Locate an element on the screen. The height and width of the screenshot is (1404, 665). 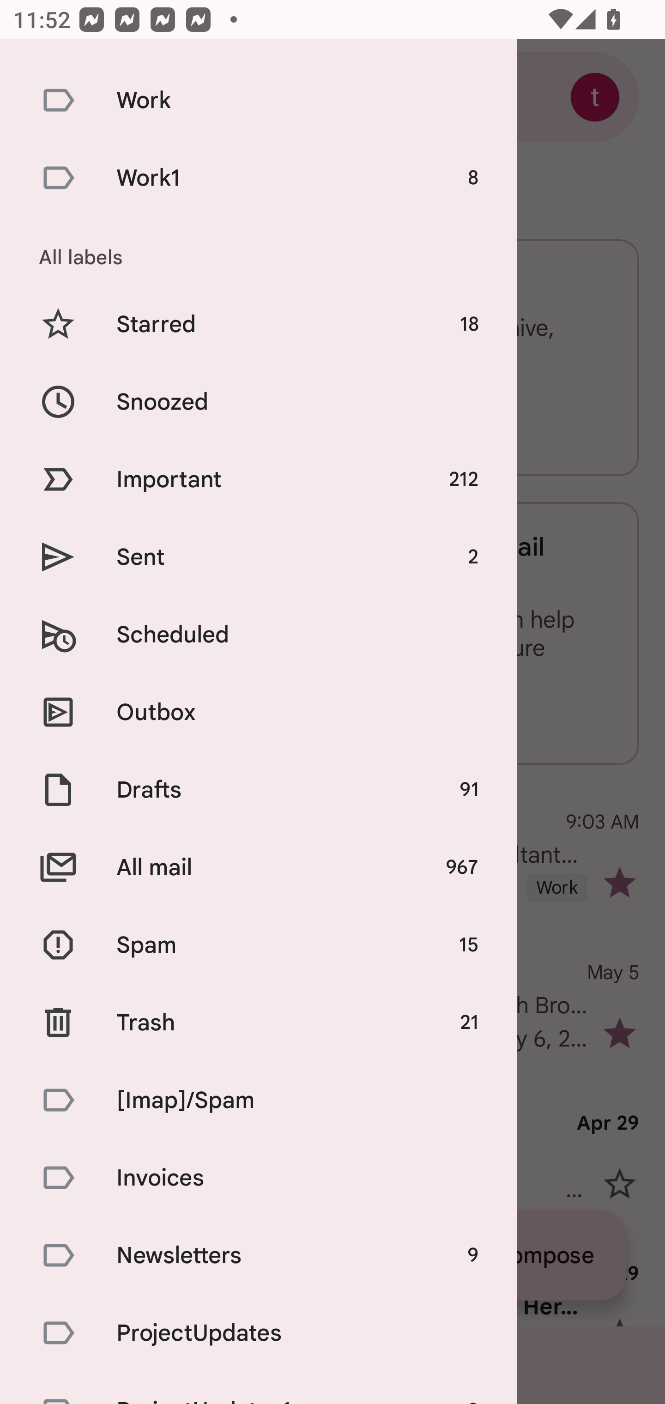
Spam 15 is located at coordinates (259, 945).